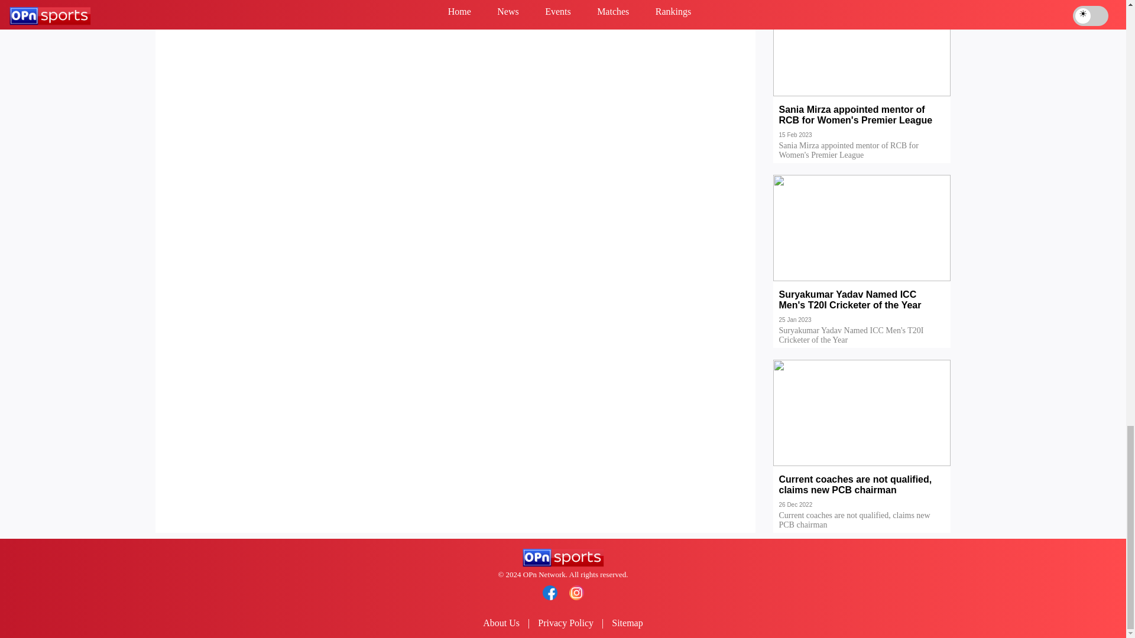 The width and height of the screenshot is (1135, 638). I want to click on Current coaches are not qualified, claims new PCB chairman, so click(862, 493).